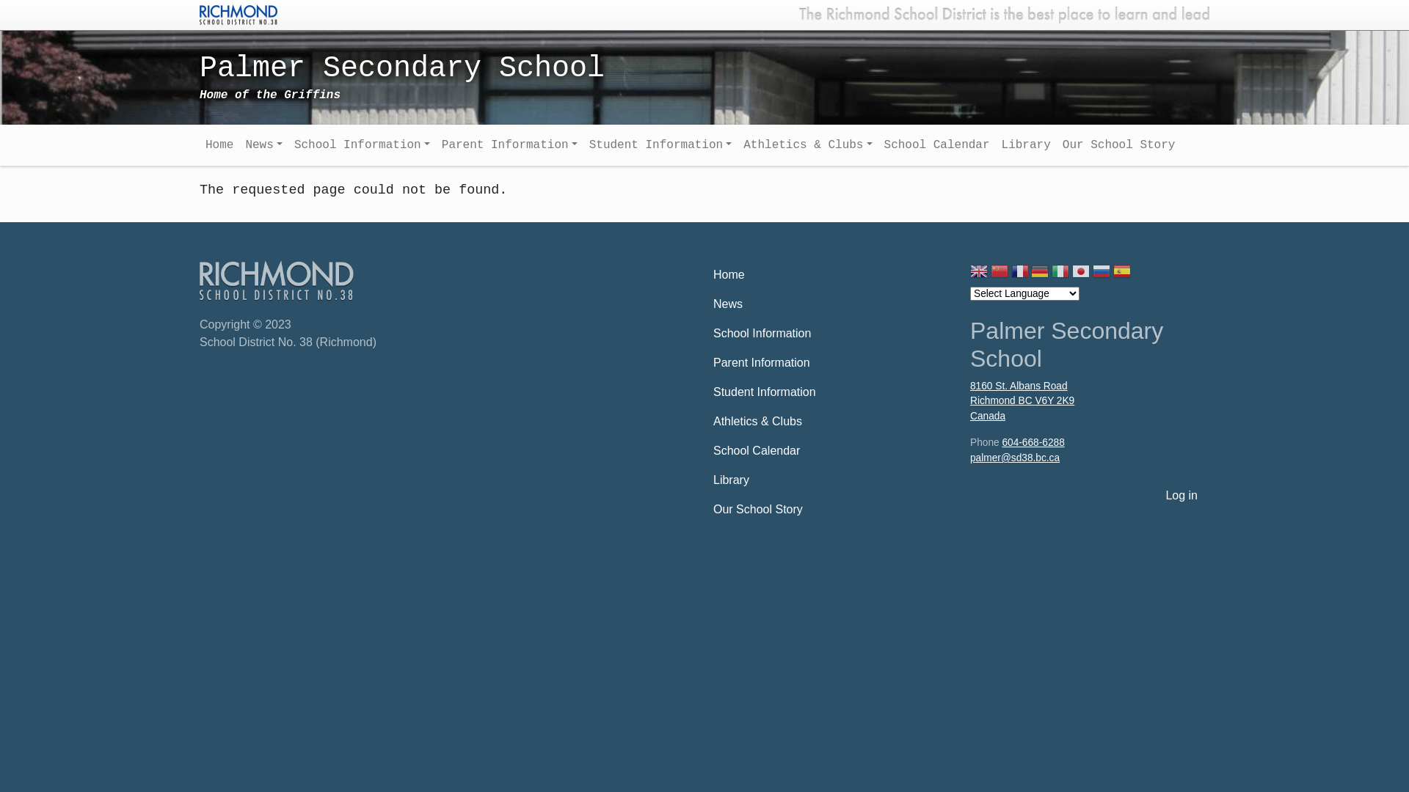 The width and height of the screenshot is (1409, 792). Describe the element at coordinates (263, 145) in the screenshot. I see `News` at that location.